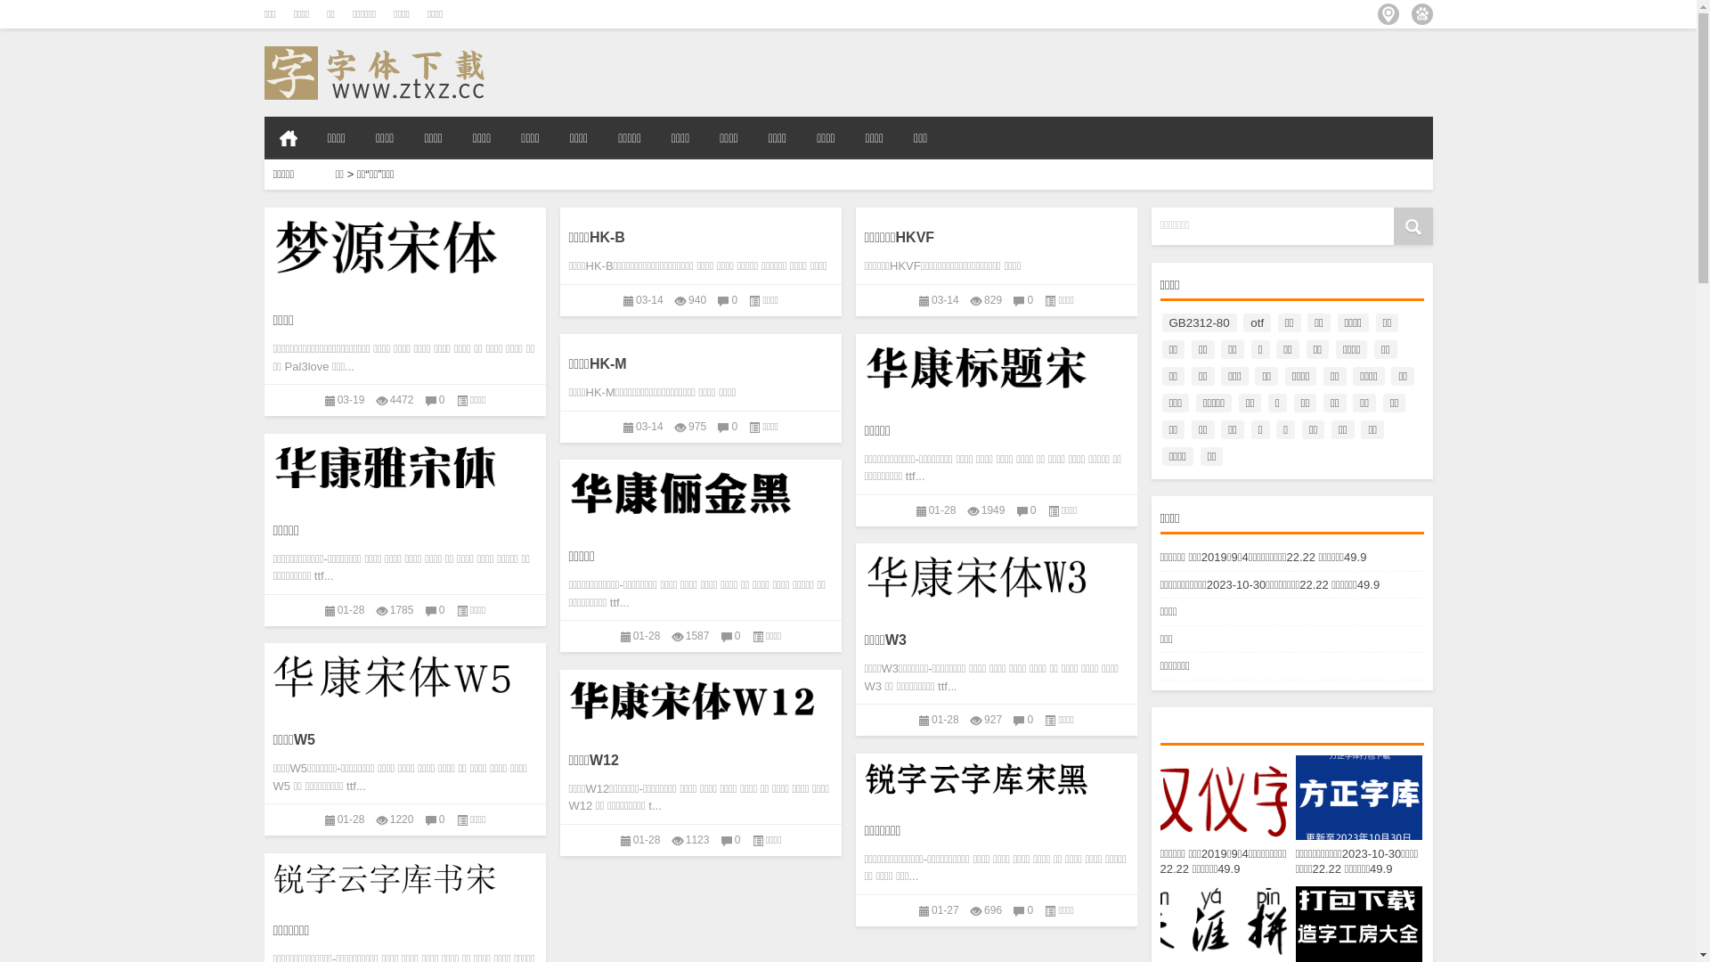  I want to click on otf, so click(1258, 322).